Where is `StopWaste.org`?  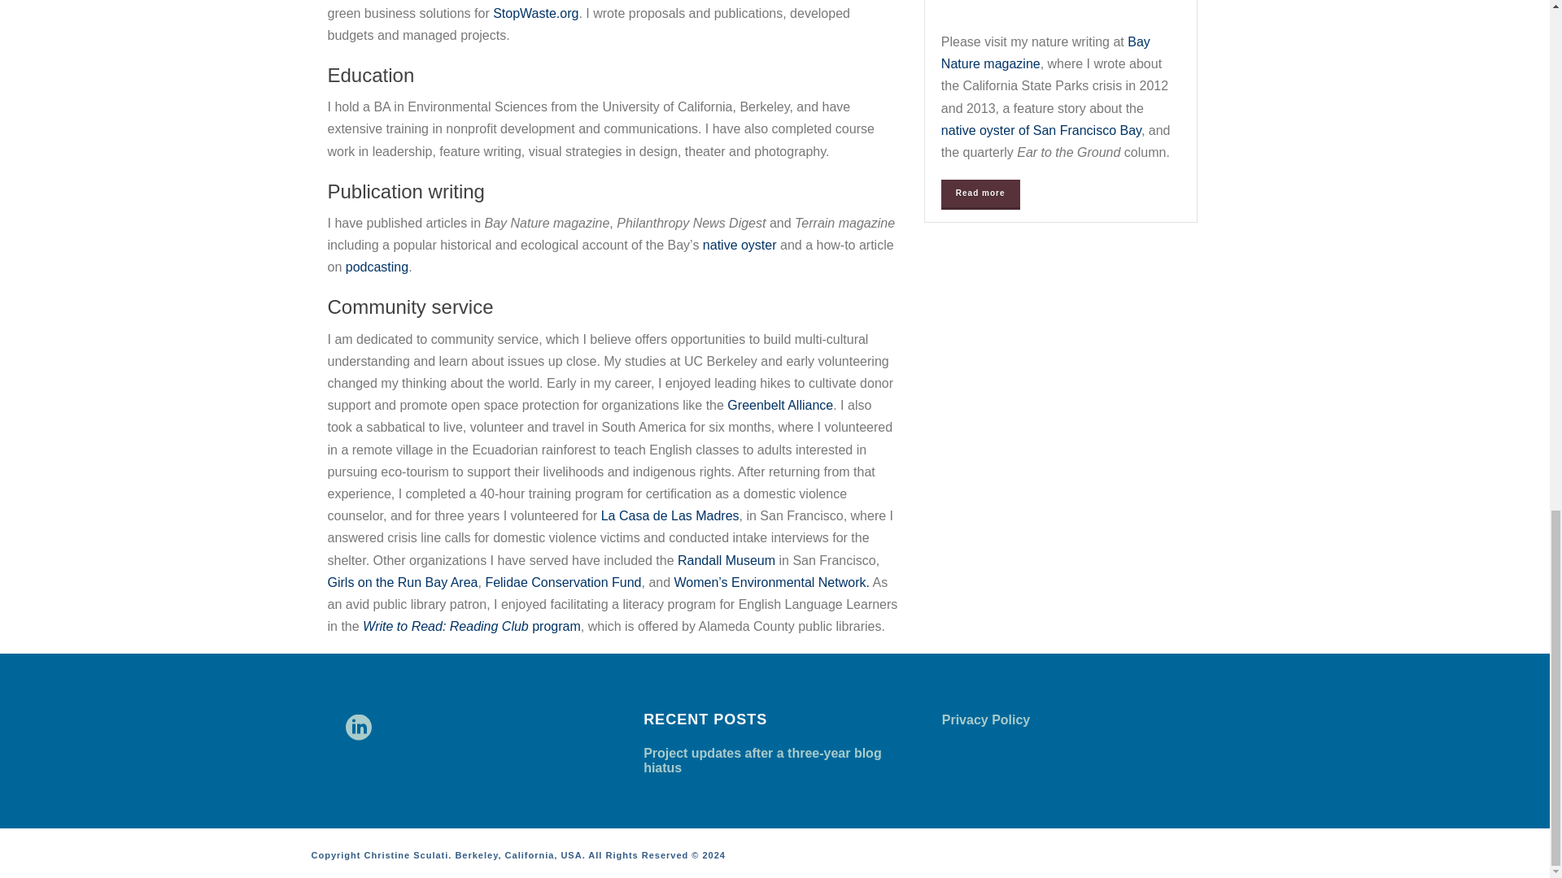 StopWaste.org is located at coordinates (535, 13).